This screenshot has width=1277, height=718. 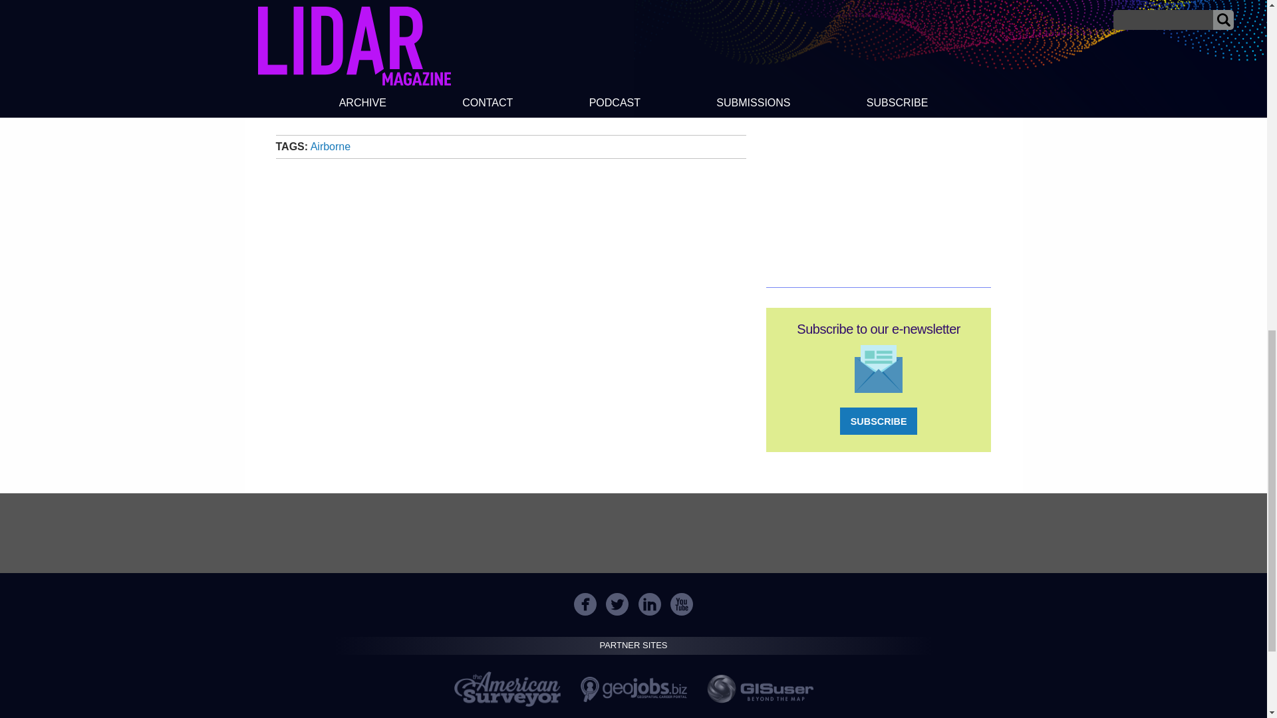 What do you see at coordinates (617, 604) in the screenshot?
I see `icon-sm-twitter` at bounding box center [617, 604].